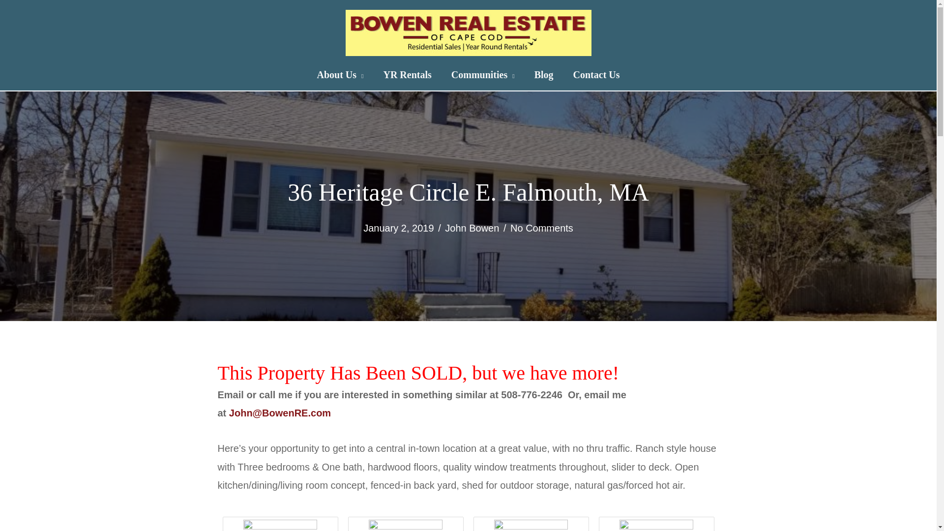 The image size is (944, 531). I want to click on YR Rentals, so click(407, 75).